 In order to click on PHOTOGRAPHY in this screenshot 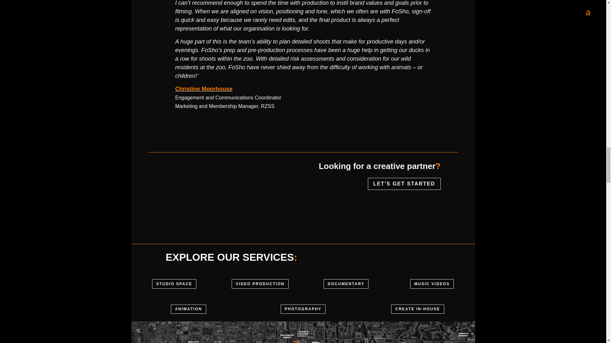, I will do `click(303, 309)`.